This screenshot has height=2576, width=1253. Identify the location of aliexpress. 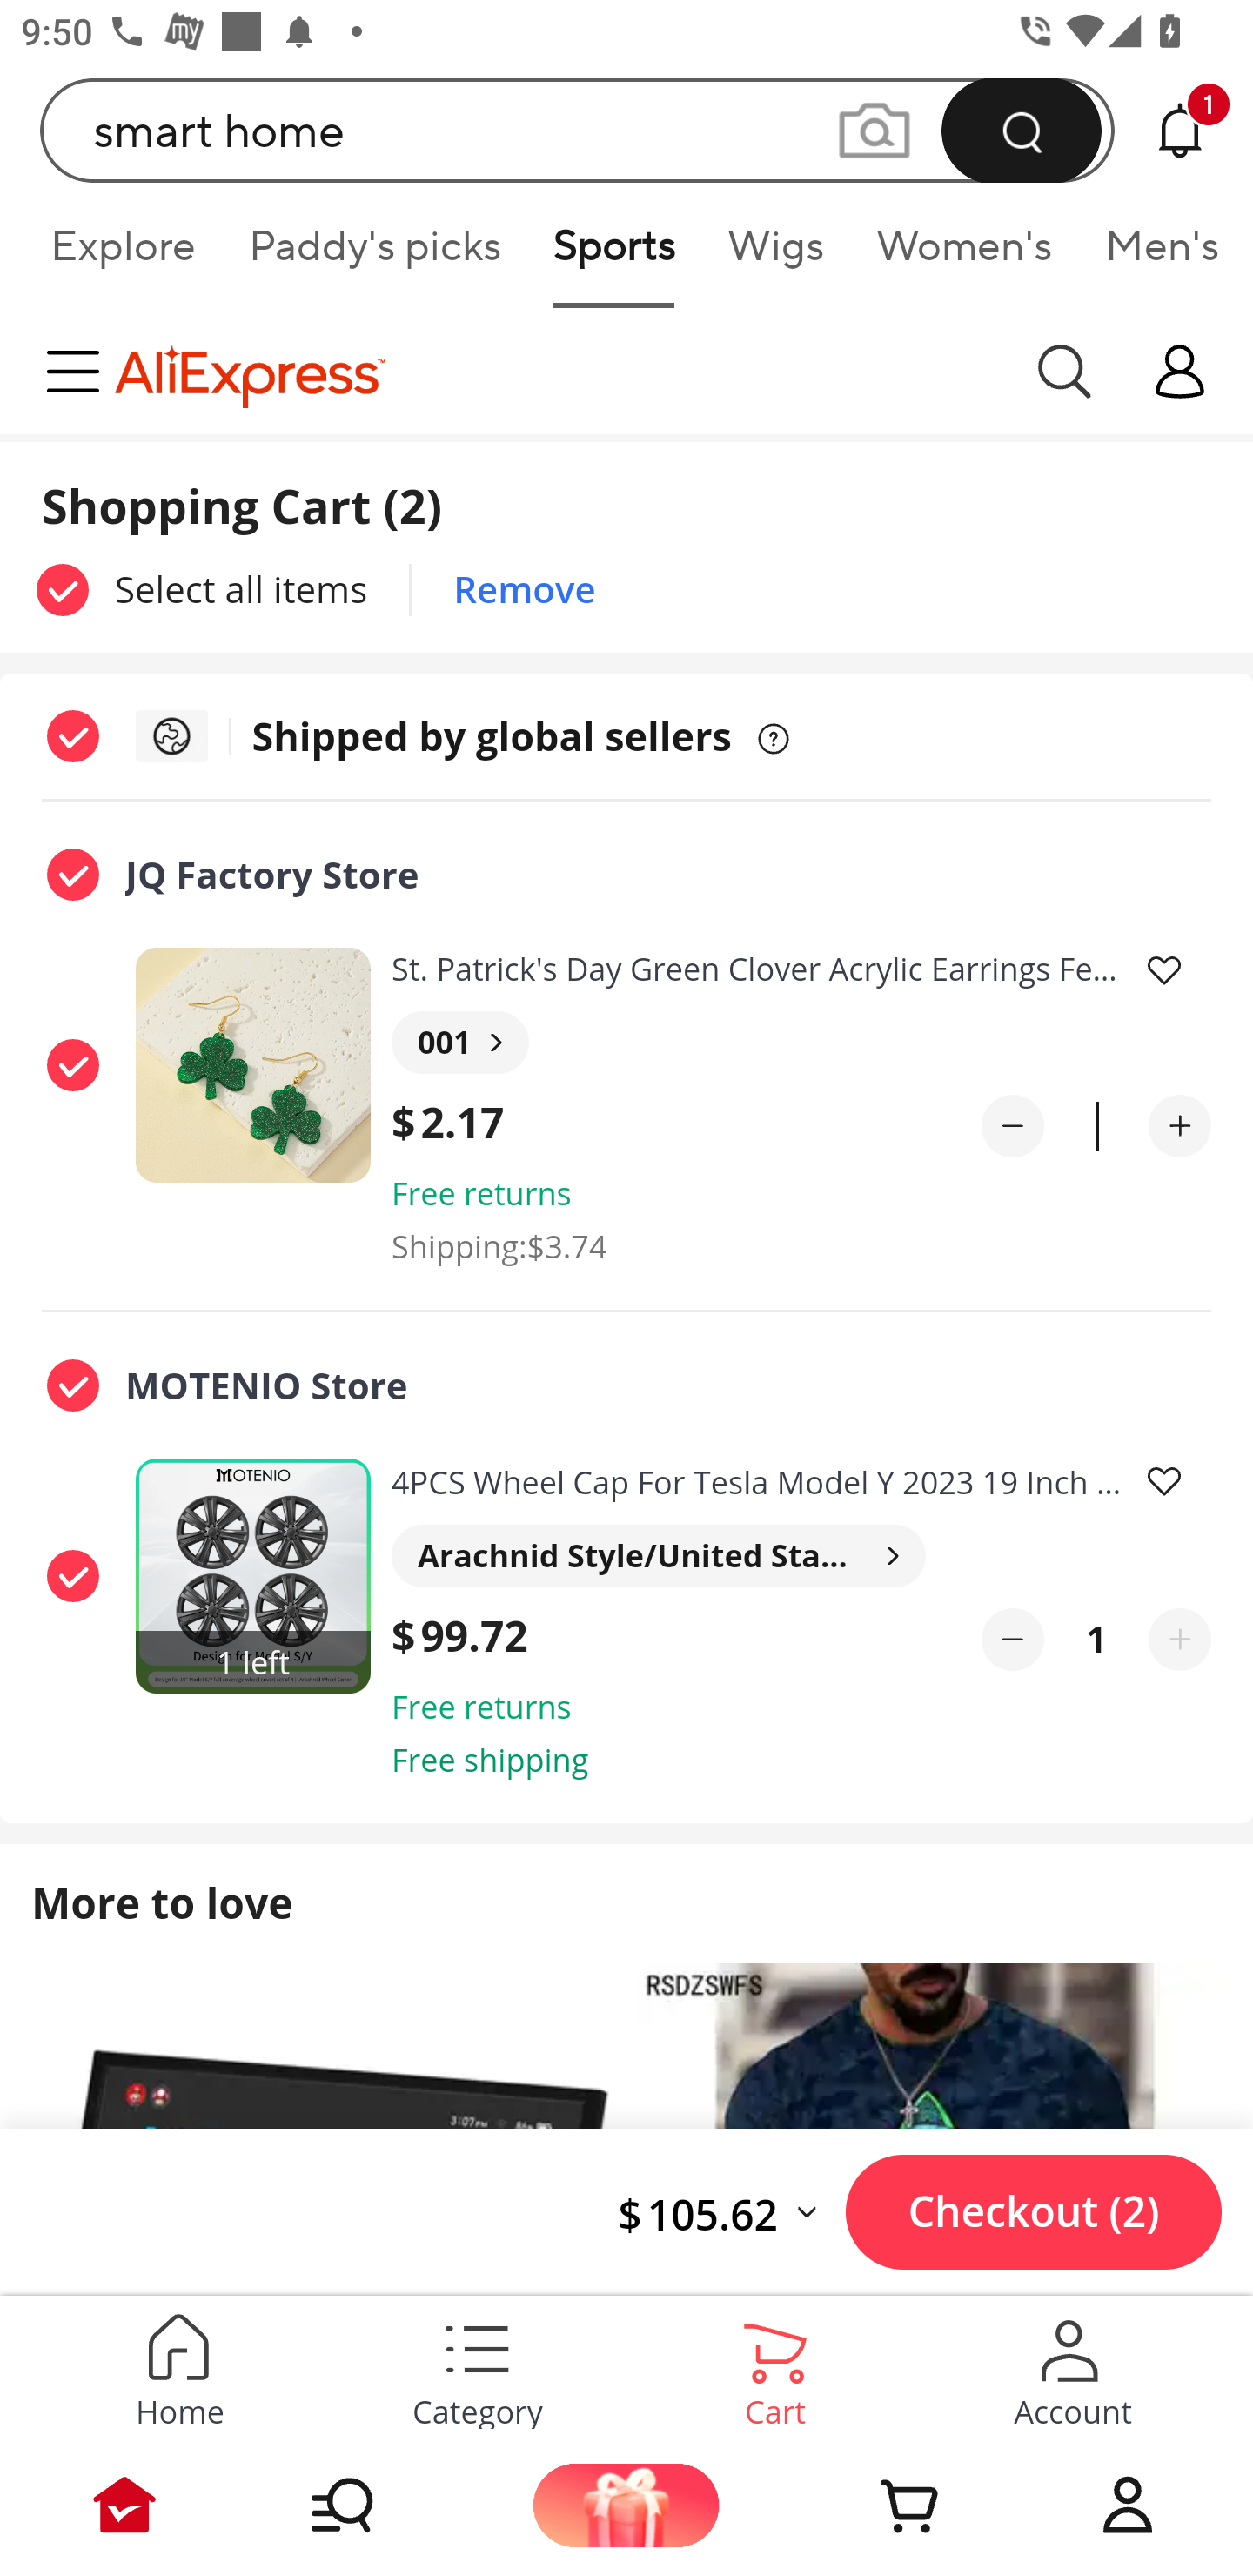
(559, 371).